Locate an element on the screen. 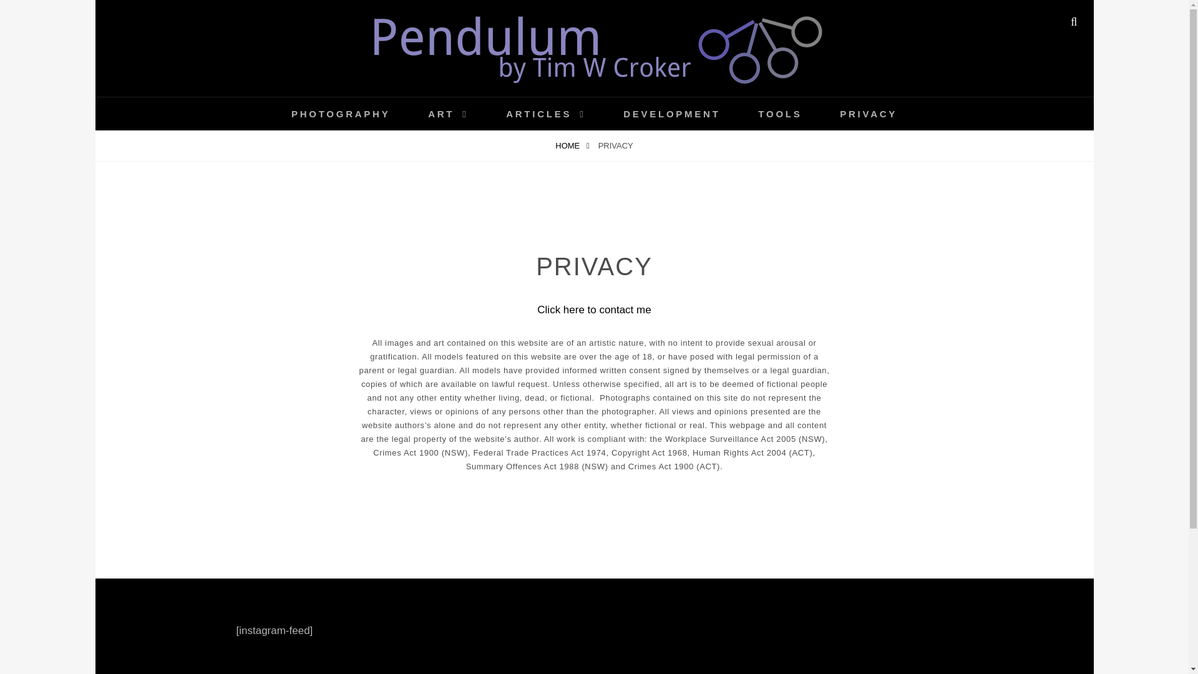 The height and width of the screenshot is (674, 1198). PENDULUM BY TIM W CROKER is located at coordinates (433, 102).